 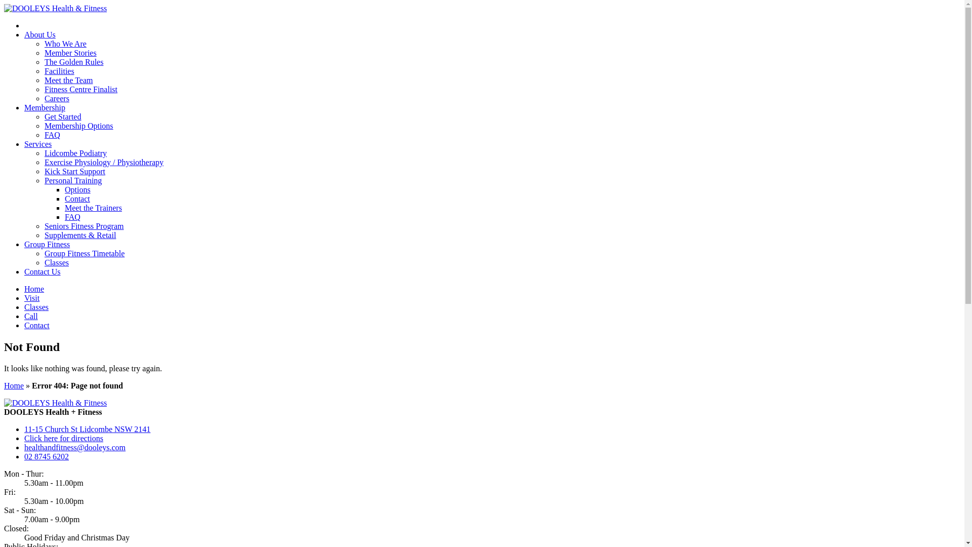 What do you see at coordinates (79, 126) in the screenshot?
I see `Membership Options` at bounding box center [79, 126].